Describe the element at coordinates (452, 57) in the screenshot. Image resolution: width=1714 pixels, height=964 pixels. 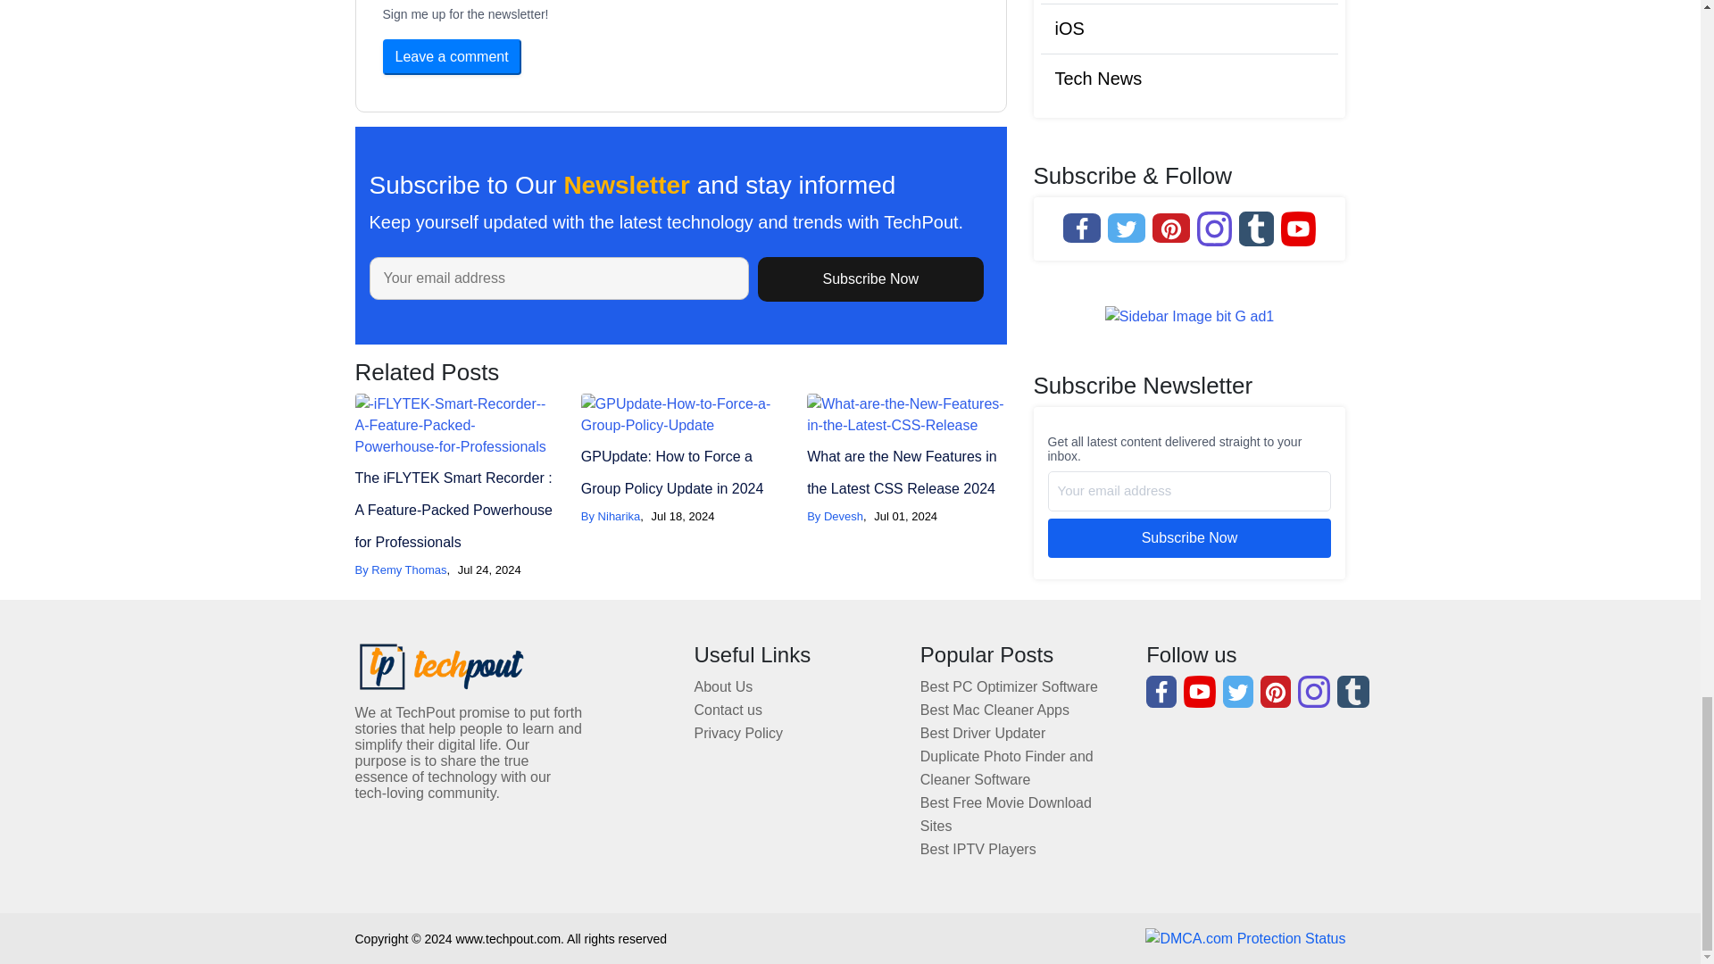
I see `Leave a comment` at that location.